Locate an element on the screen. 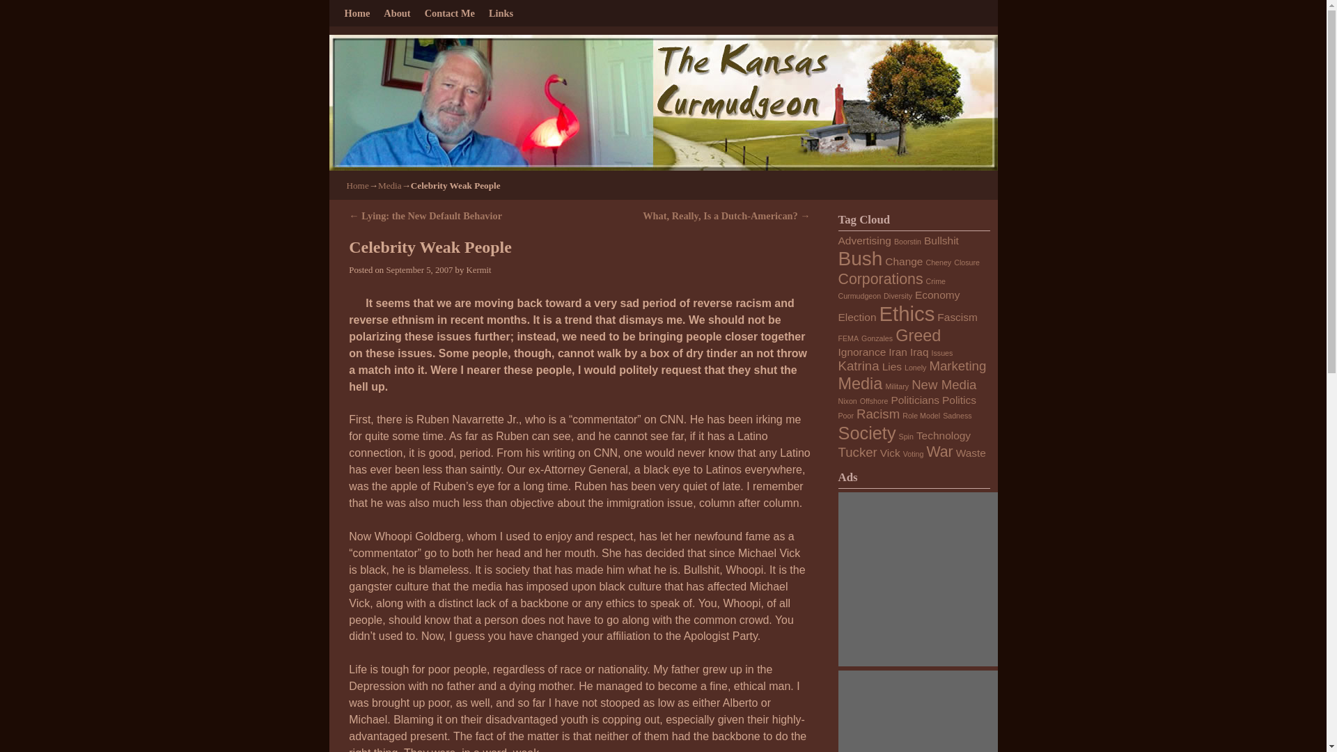 The width and height of the screenshot is (1337, 752). View all posts by Kermit is located at coordinates (479, 270).